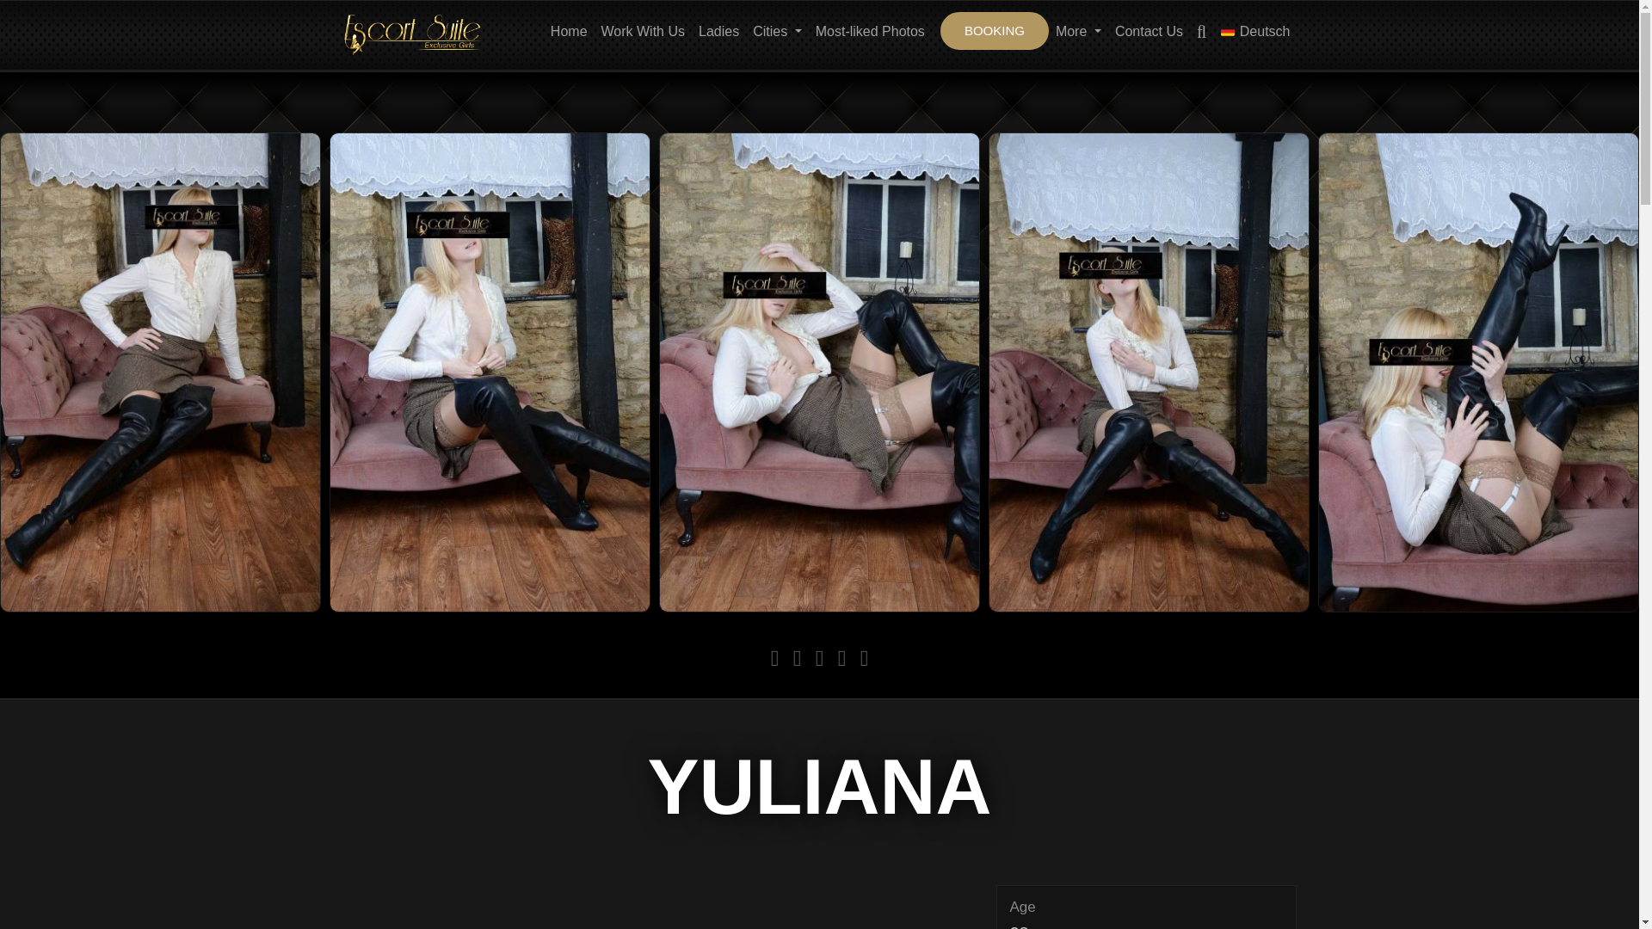 The height and width of the screenshot is (929, 1652). Describe the element at coordinates (569, 31) in the screenshot. I see `Home` at that location.